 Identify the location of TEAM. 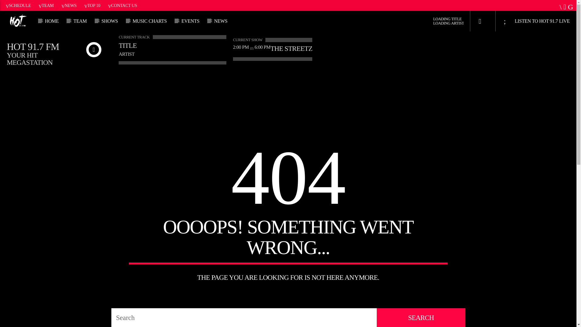
(80, 21).